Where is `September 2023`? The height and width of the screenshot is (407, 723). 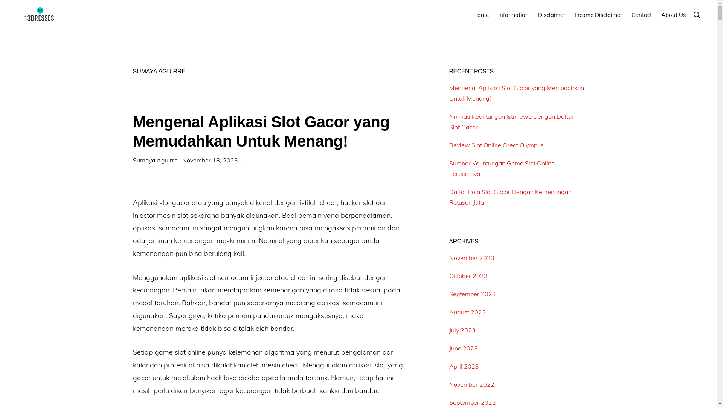 September 2023 is located at coordinates (472, 294).